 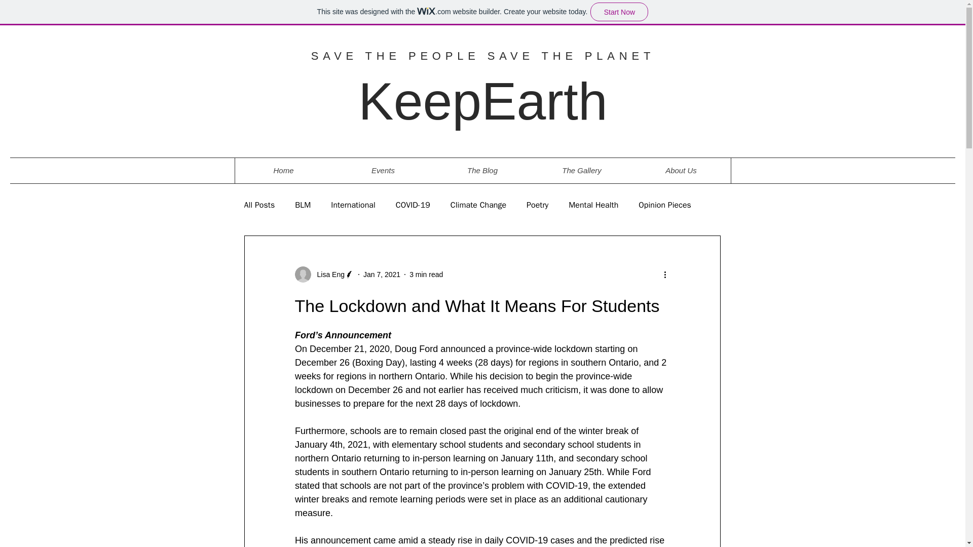 What do you see at coordinates (681, 170) in the screenshot?
I see `About Us` at bounding box center [681, 170].